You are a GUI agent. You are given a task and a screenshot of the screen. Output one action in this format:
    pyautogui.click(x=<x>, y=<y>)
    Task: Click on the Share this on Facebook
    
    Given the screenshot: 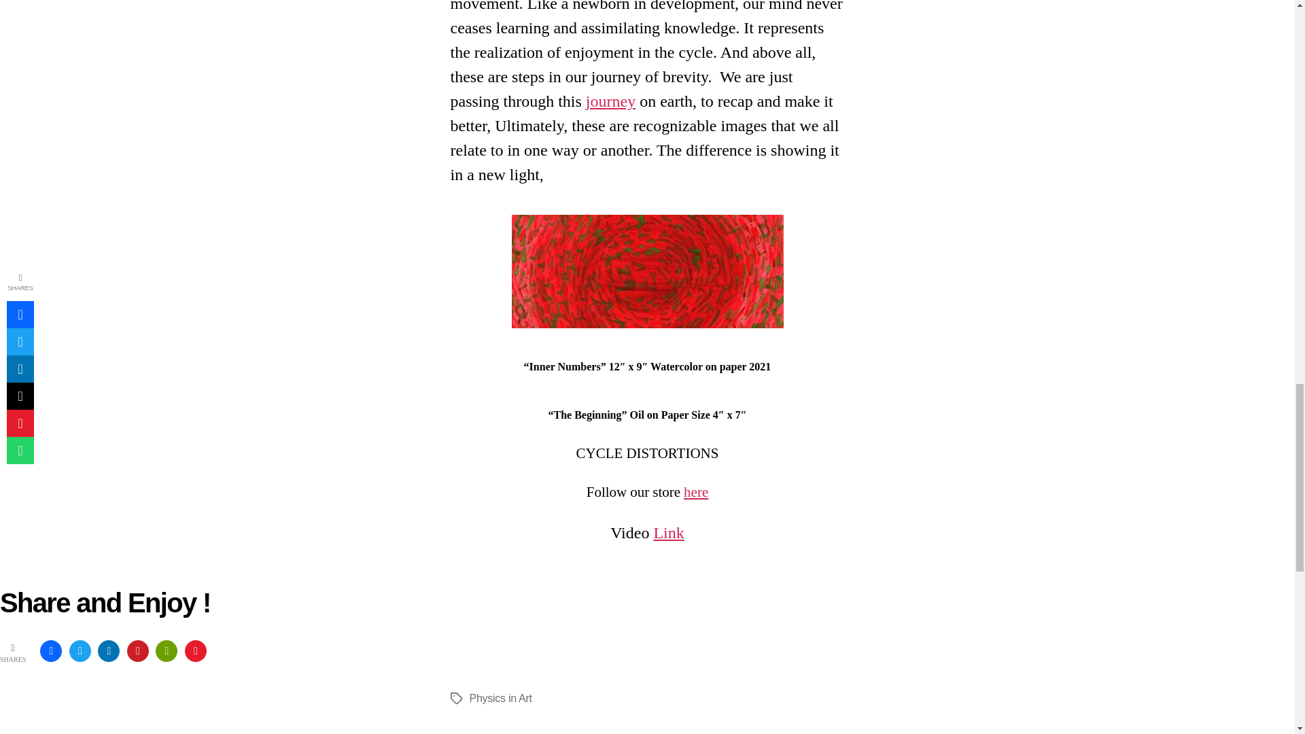 What is the action you would take?
    pyautogui.click(x=50, y=651)
    